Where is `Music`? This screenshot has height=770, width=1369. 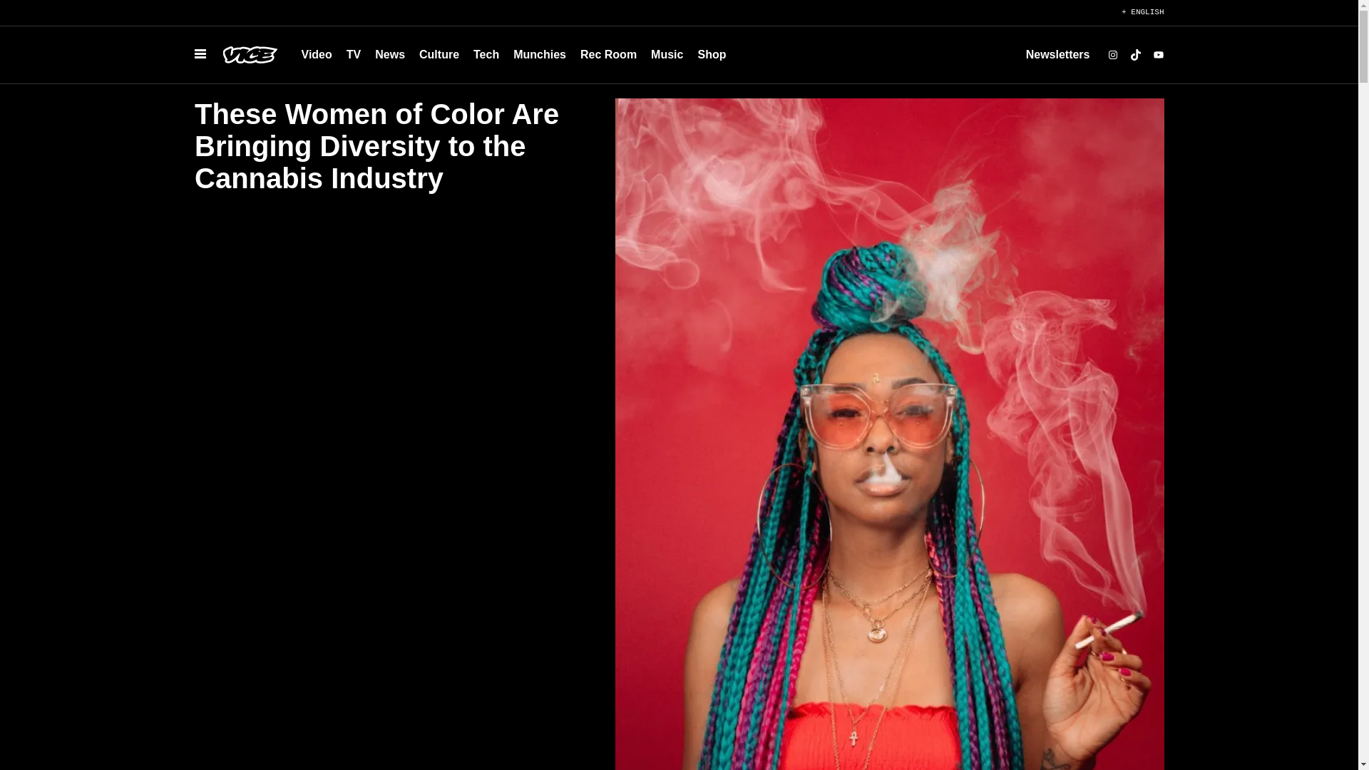
Music is located at coordinates (666, 54).